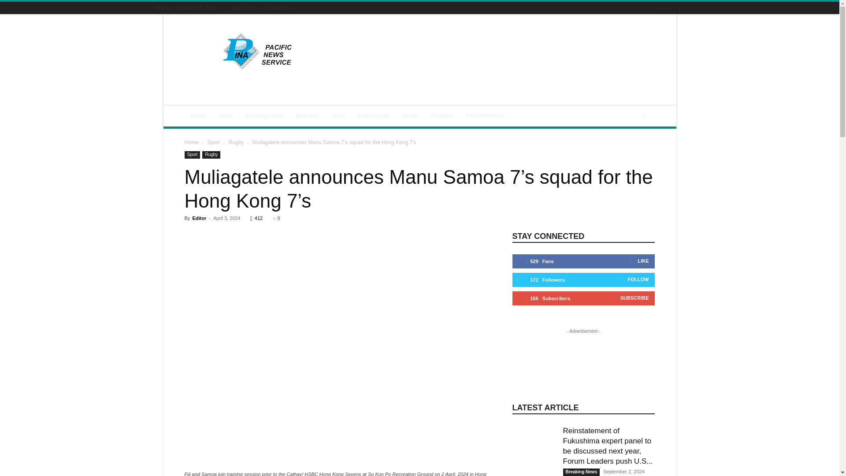 The image size is (846, 476). I want to click on Home, so click(198, 115).